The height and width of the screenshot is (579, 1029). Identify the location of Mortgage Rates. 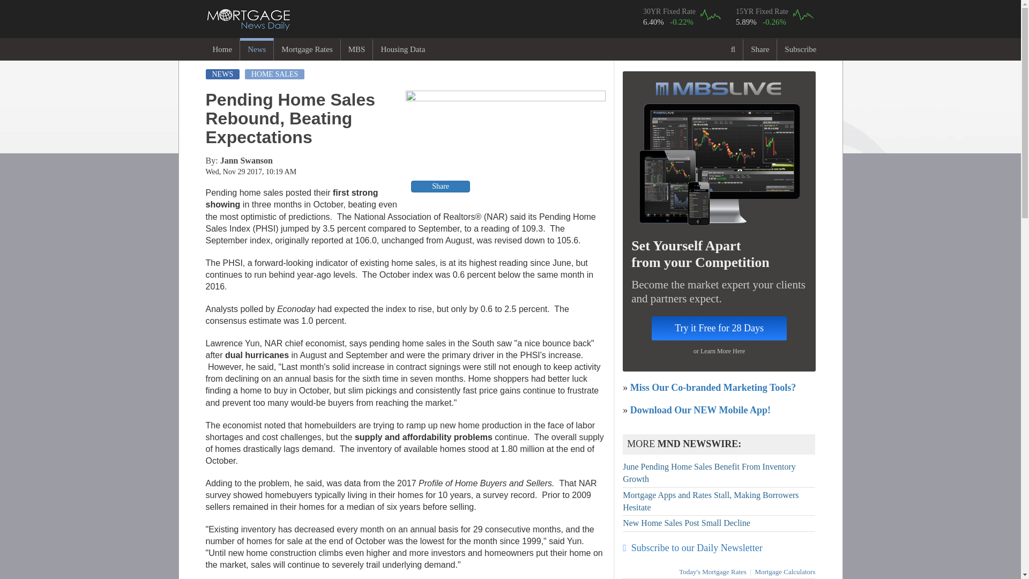
(307, 49).